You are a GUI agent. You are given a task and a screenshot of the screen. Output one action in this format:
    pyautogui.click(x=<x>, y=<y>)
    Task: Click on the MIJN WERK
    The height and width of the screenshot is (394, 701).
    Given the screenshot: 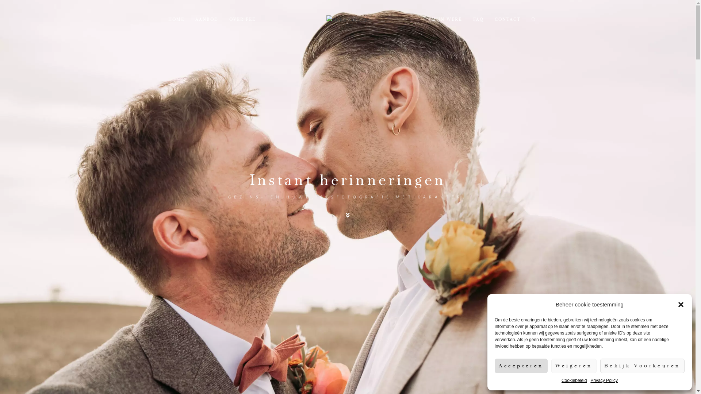 What is the action you would take?
    pyautogui.click(x=447, y=20)
    